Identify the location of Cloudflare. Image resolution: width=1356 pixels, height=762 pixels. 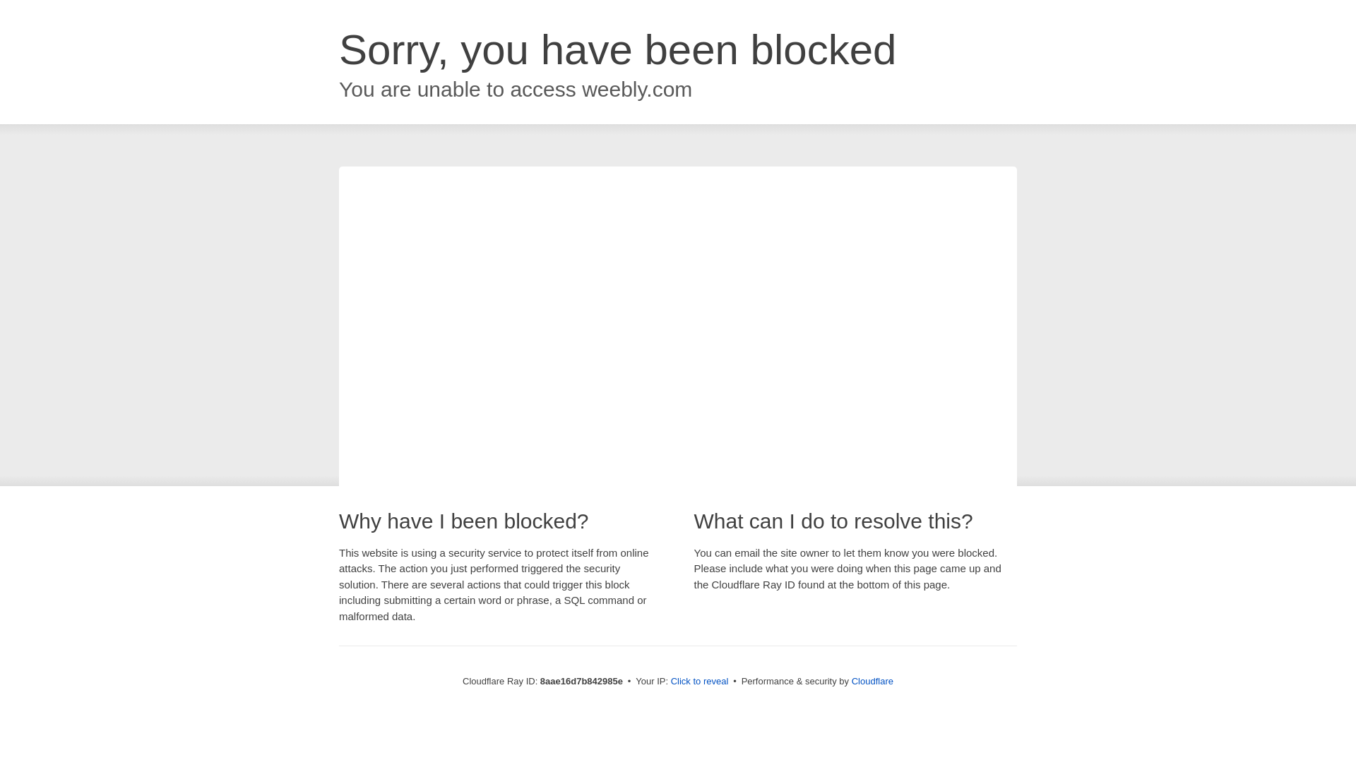
(872, 681).